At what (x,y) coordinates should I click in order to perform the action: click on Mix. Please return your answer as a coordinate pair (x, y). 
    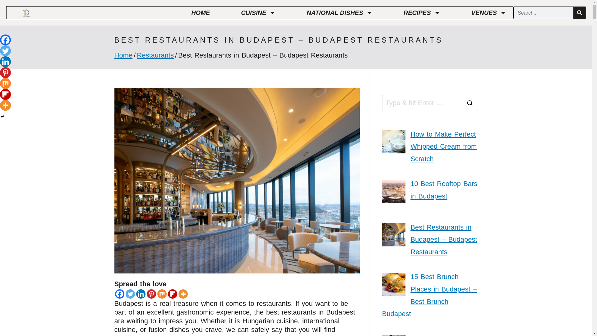
    Looking at the image, I should click on (5, 83).